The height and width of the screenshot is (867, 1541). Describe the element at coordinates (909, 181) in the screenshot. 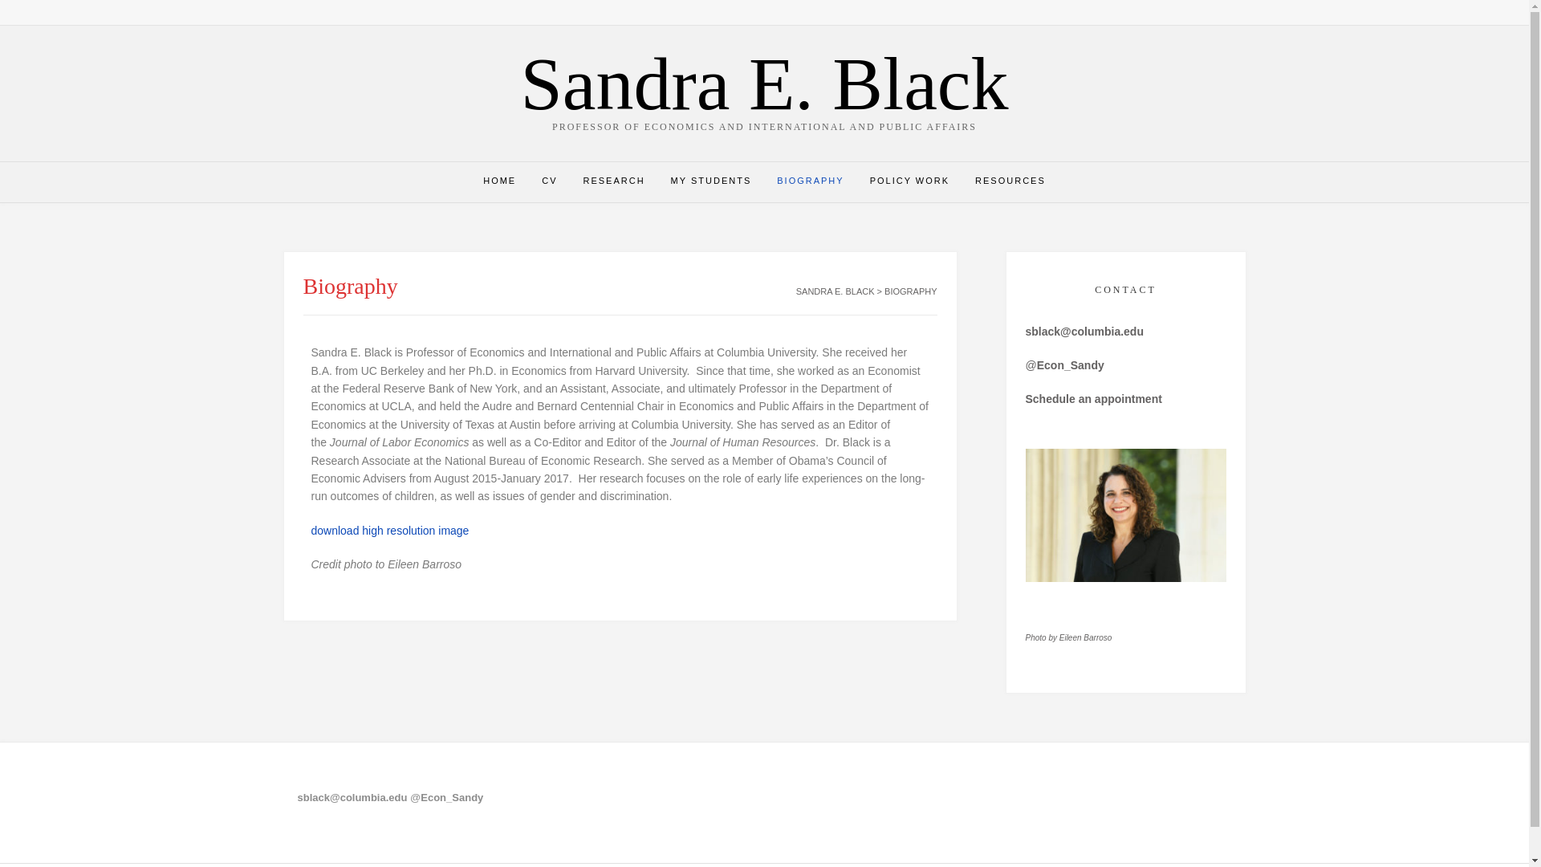

I see `POLICY WORK` at that location.